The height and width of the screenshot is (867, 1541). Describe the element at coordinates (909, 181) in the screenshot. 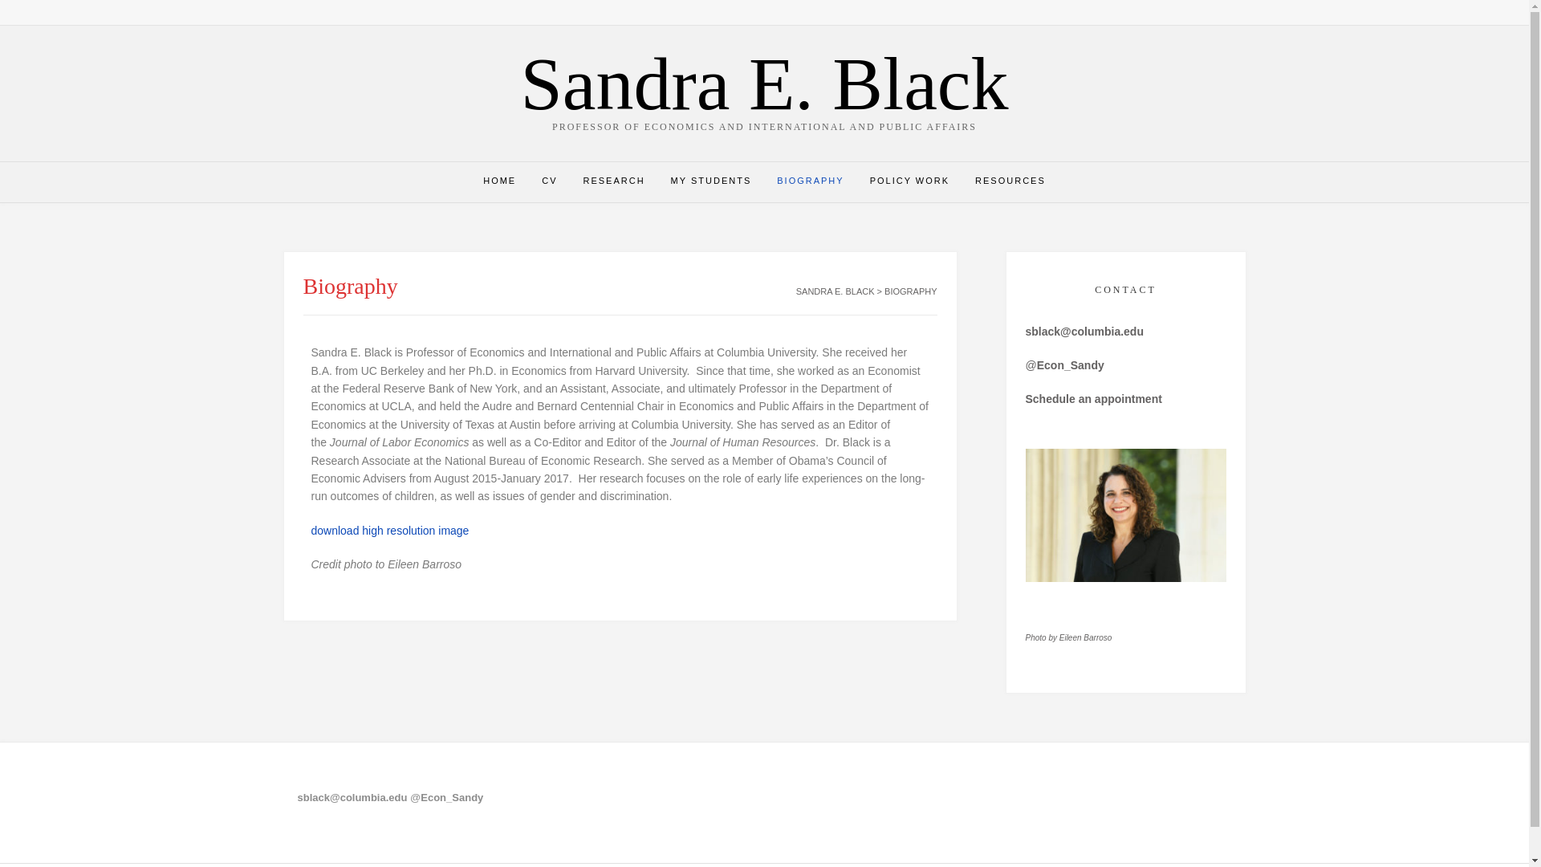

I see `POLICY WORK` at that location.